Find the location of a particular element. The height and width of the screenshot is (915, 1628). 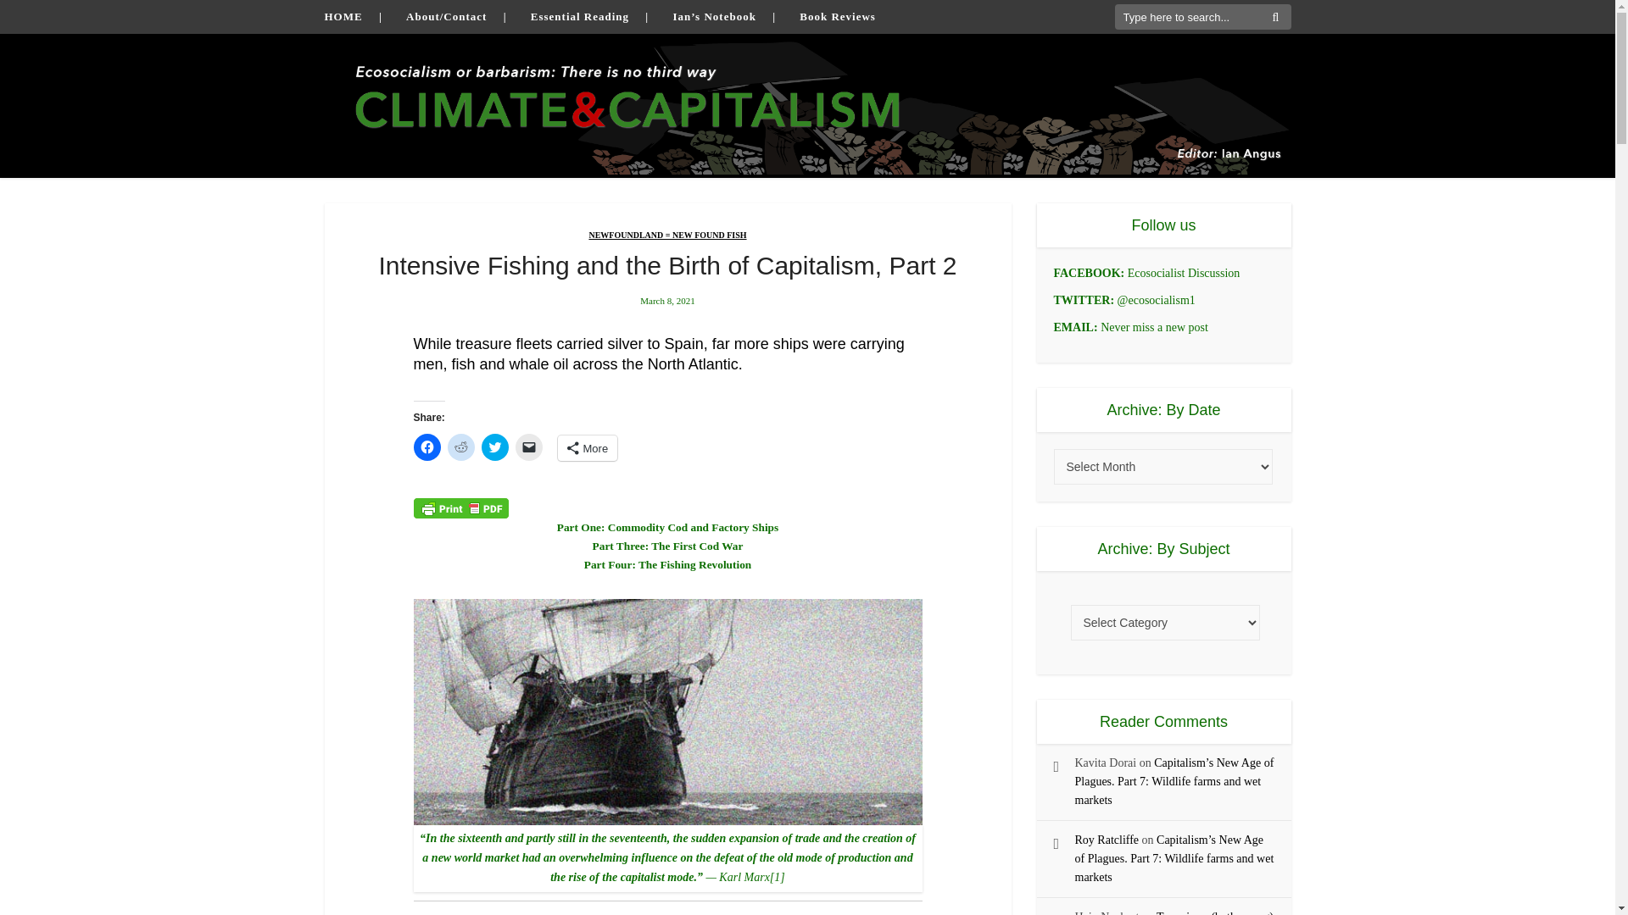

Part Four: The Fishing Revolution is located at coordinates (667, 564).